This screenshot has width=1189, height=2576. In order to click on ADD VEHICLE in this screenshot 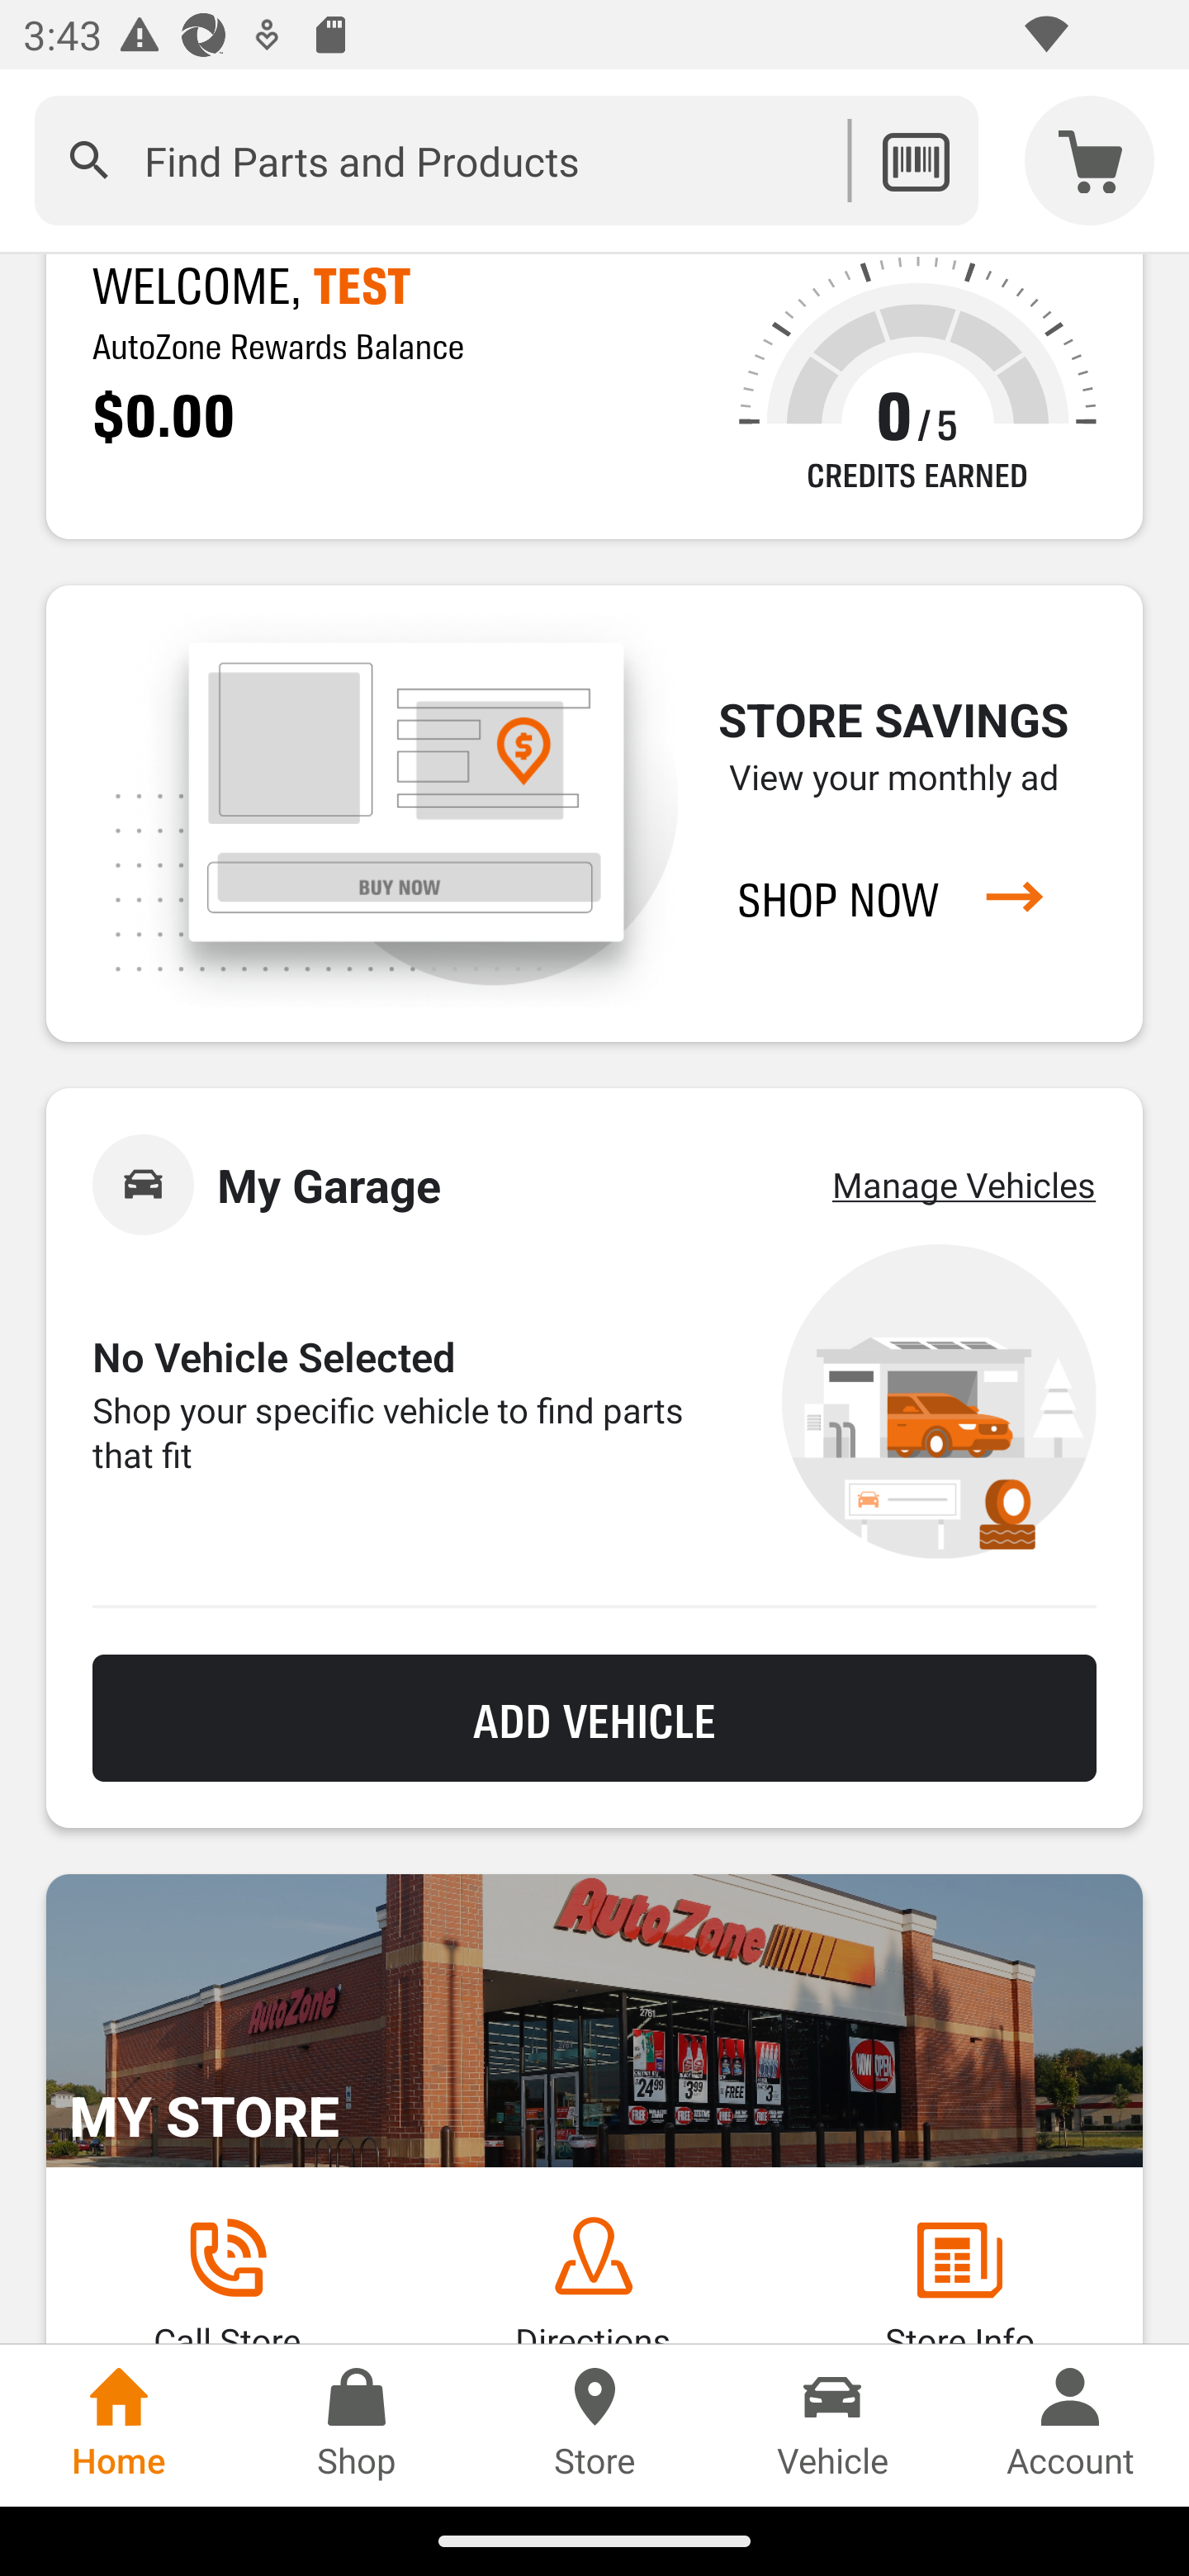, I will do `click(594, 1718)`.